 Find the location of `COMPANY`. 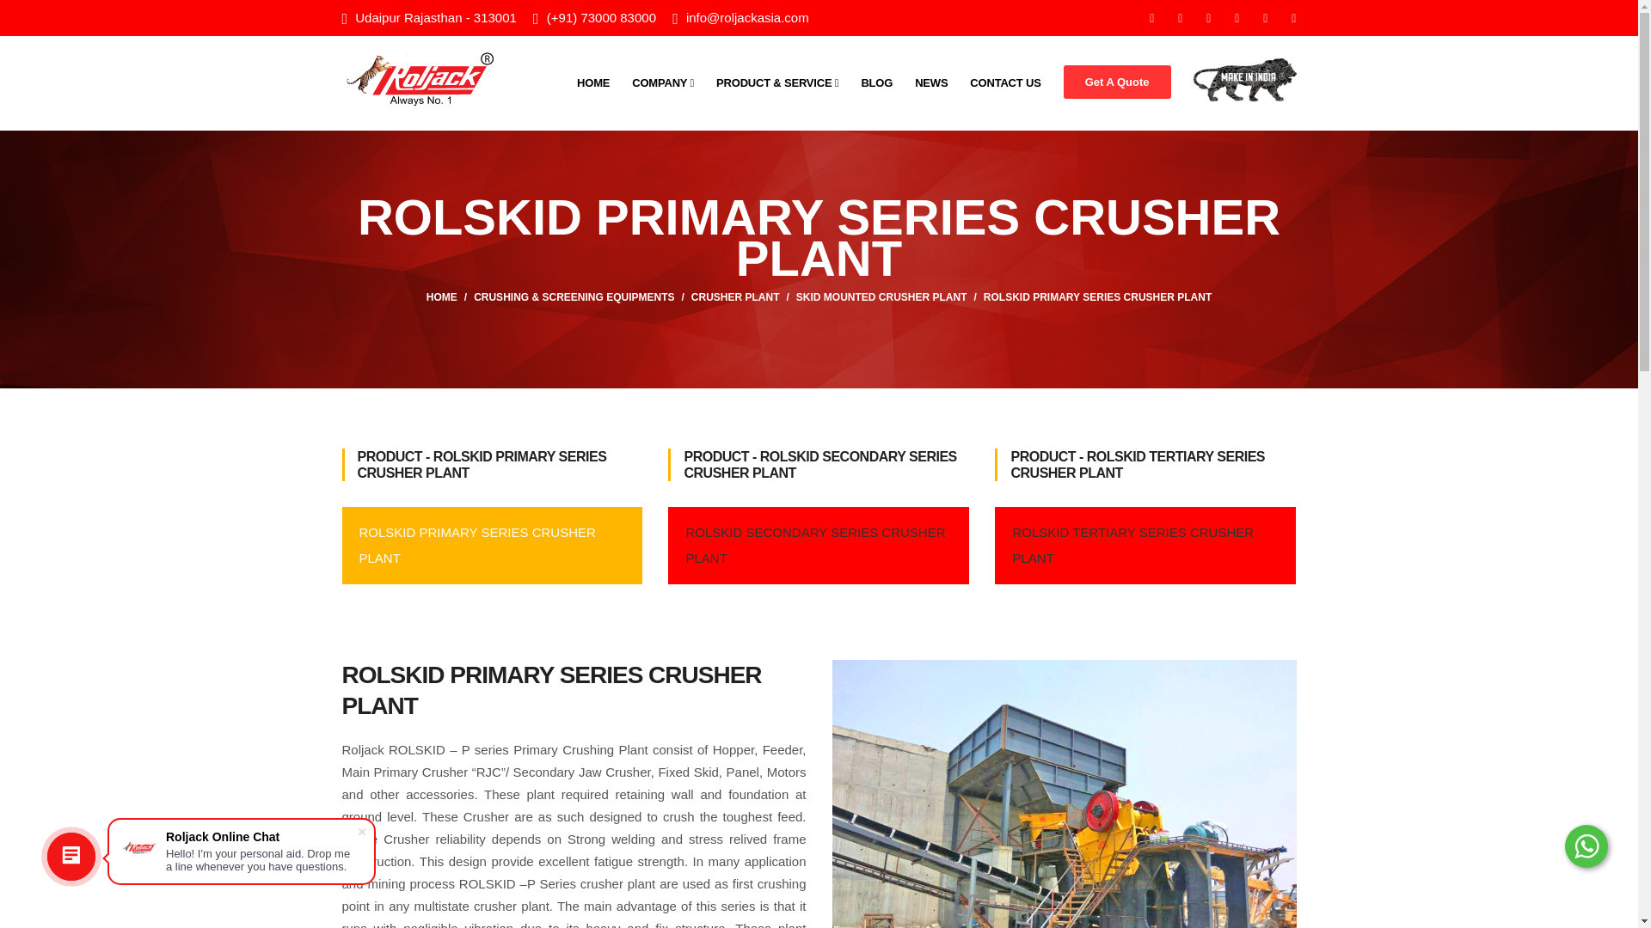

COMPANY is located at coordinates (662, 82).